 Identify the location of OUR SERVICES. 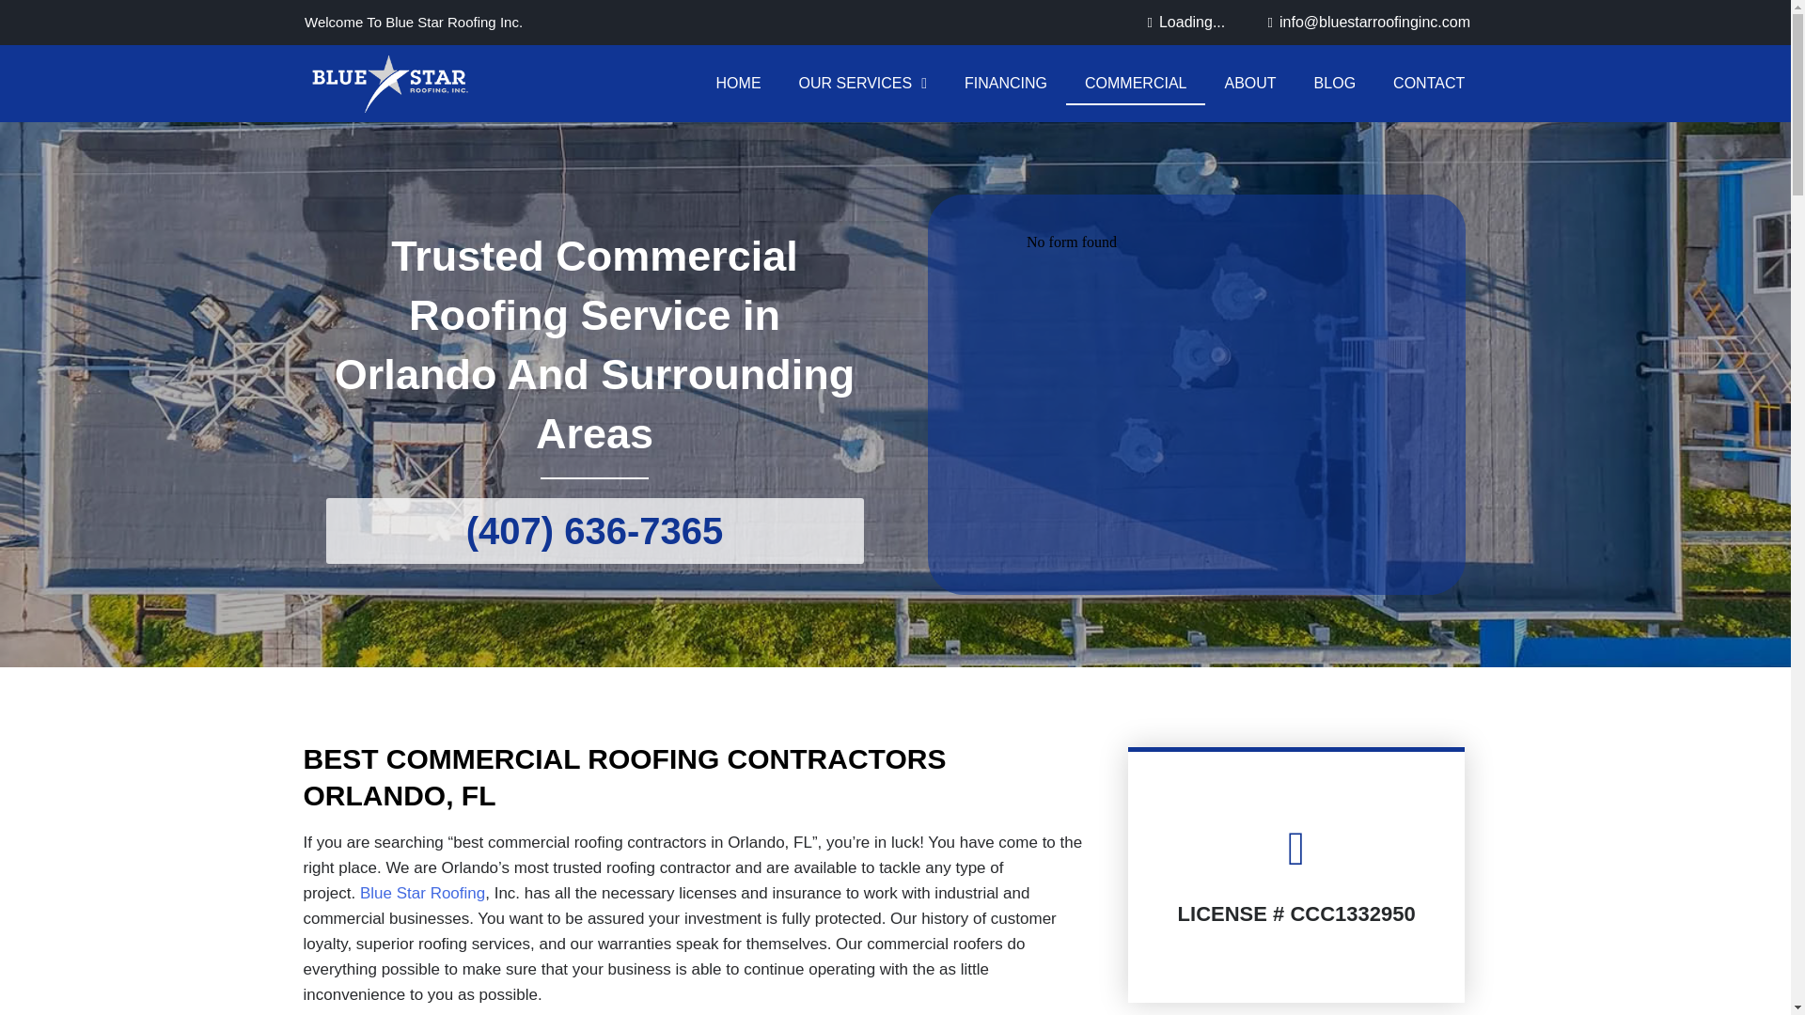
(863, 83).